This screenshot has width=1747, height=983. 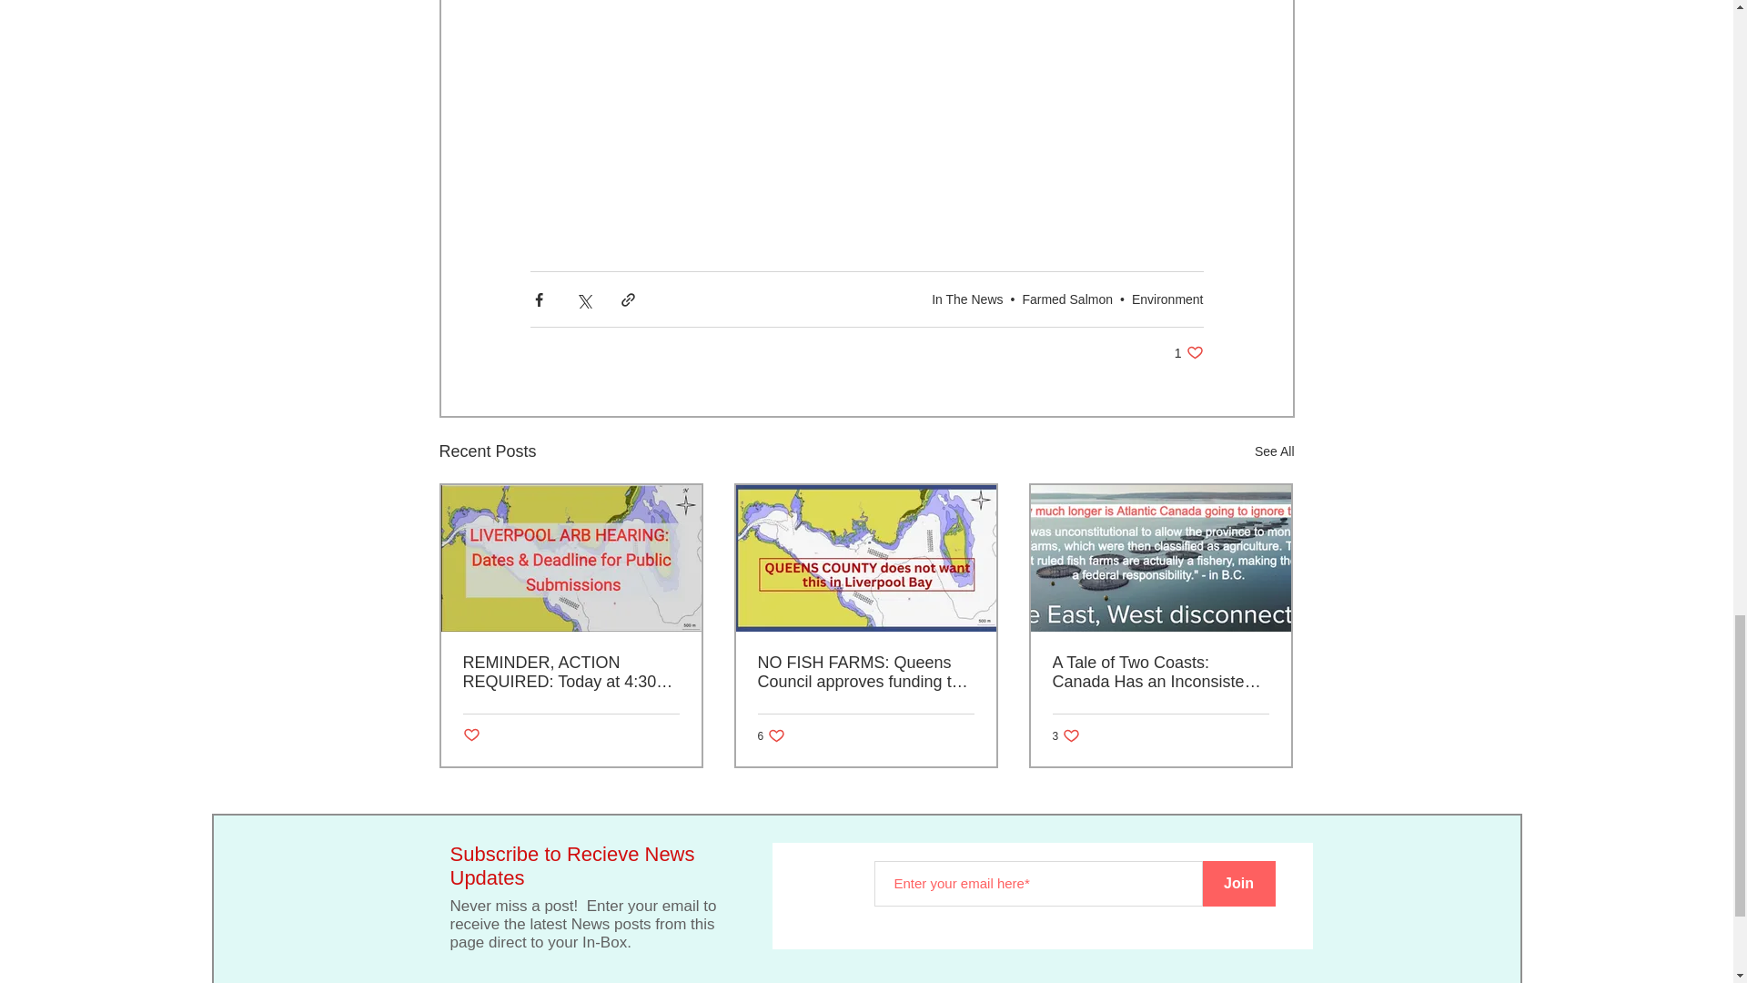 I want to click on In The News, so click(x=966, y=298).